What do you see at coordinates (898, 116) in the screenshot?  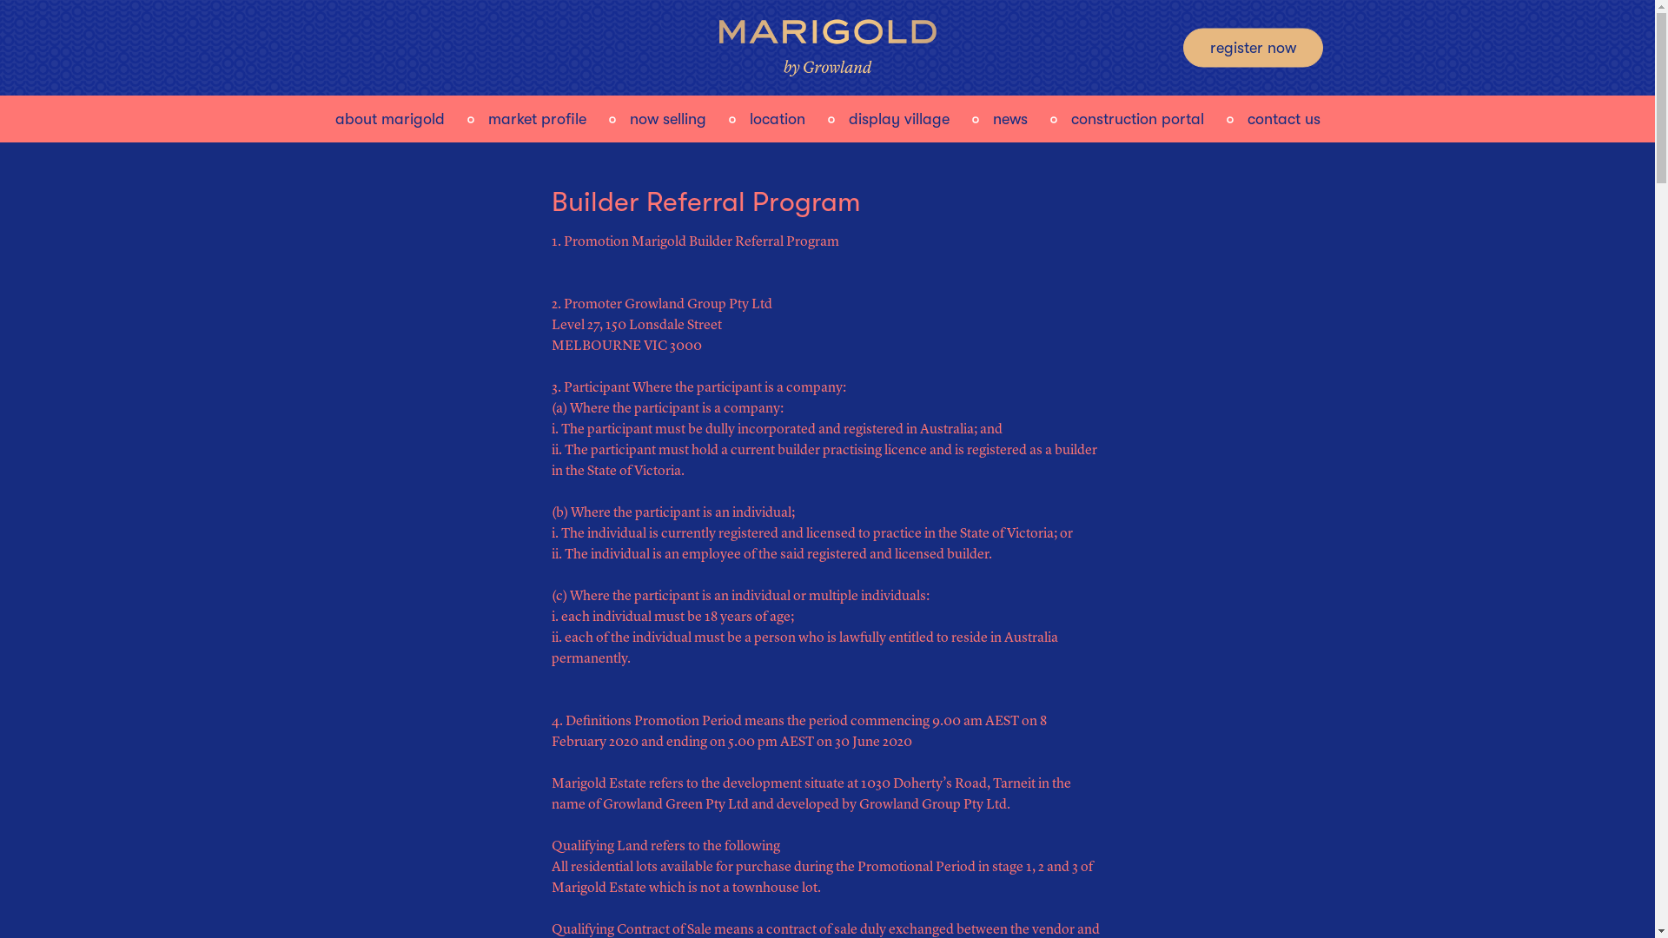 I see `display village` at bounding box center [898, 116].